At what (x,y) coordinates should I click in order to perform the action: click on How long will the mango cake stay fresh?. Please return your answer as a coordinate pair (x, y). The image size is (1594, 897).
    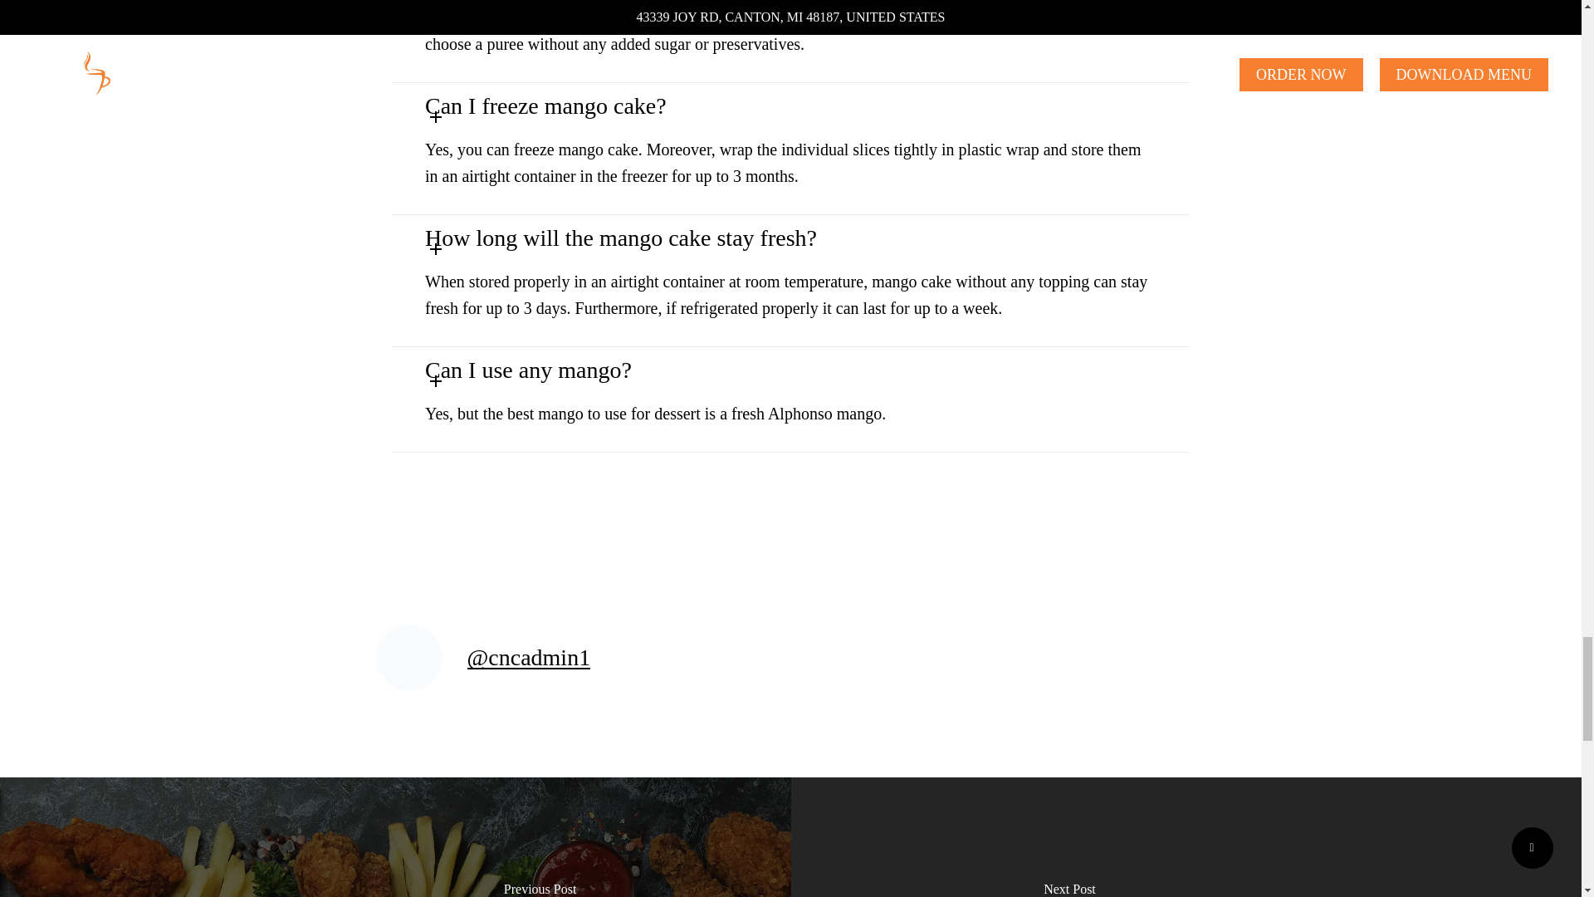
    Looking at the image, I should click on (650, 238).